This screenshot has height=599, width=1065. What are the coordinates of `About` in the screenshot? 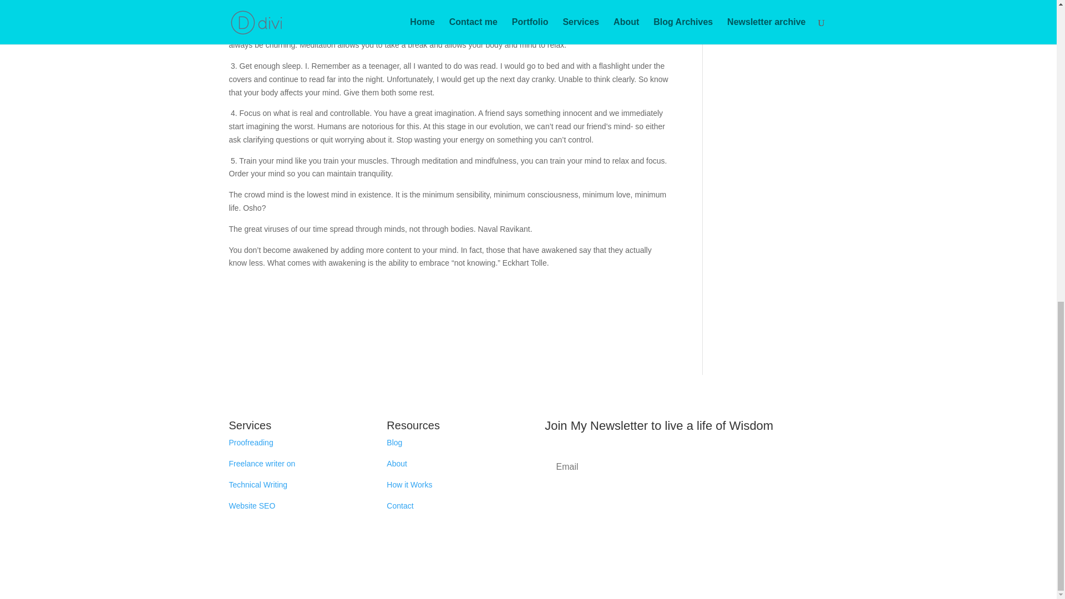 It's located at (396, 464).